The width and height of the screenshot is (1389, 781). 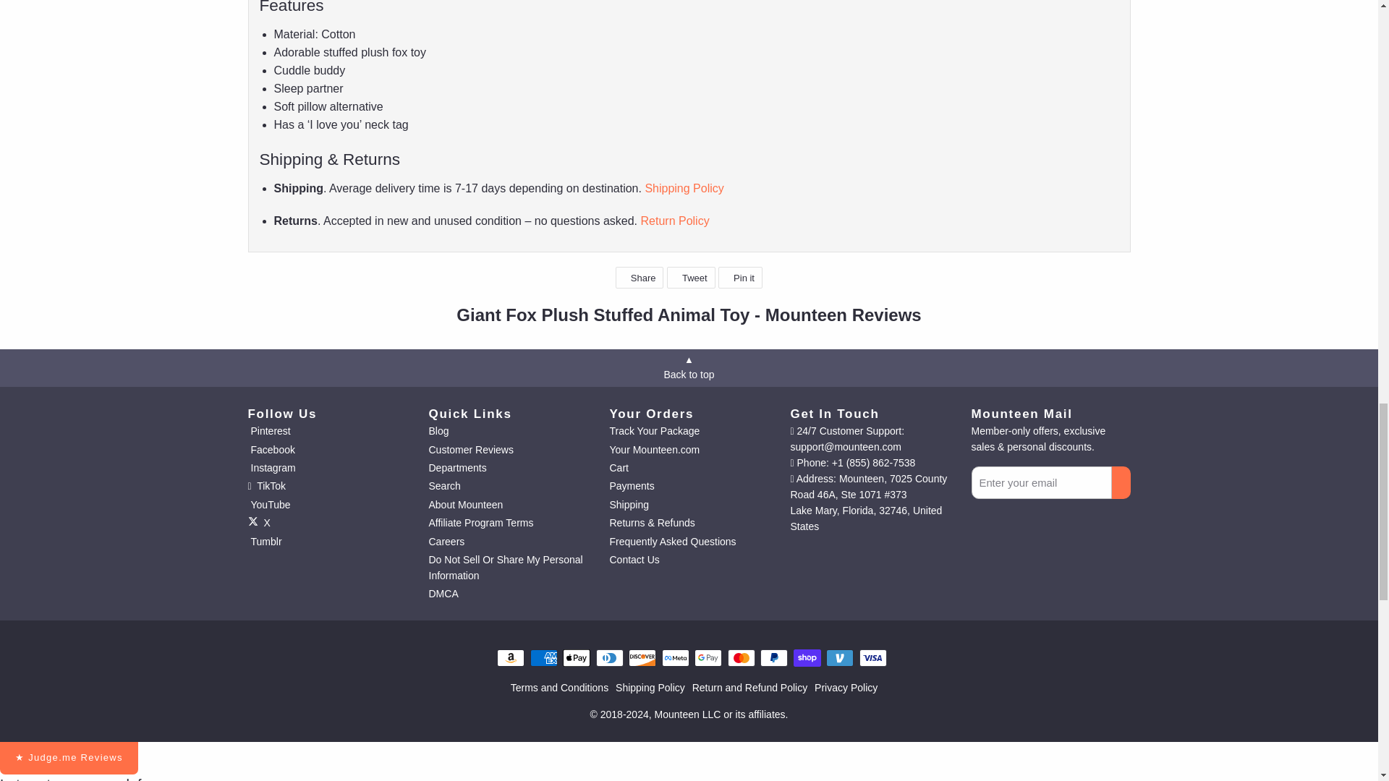 What do you see at coordinates (640, 278) in the screenshot?
I see `Share on Facebook` at bounding box center [640, 278].